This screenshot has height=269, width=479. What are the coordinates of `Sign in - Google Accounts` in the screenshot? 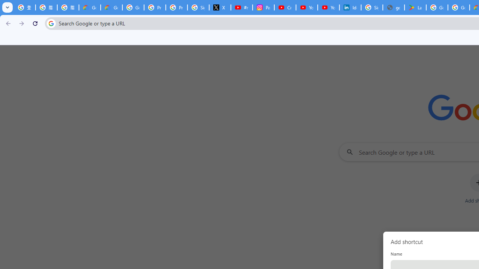 It's located at (198, 7).